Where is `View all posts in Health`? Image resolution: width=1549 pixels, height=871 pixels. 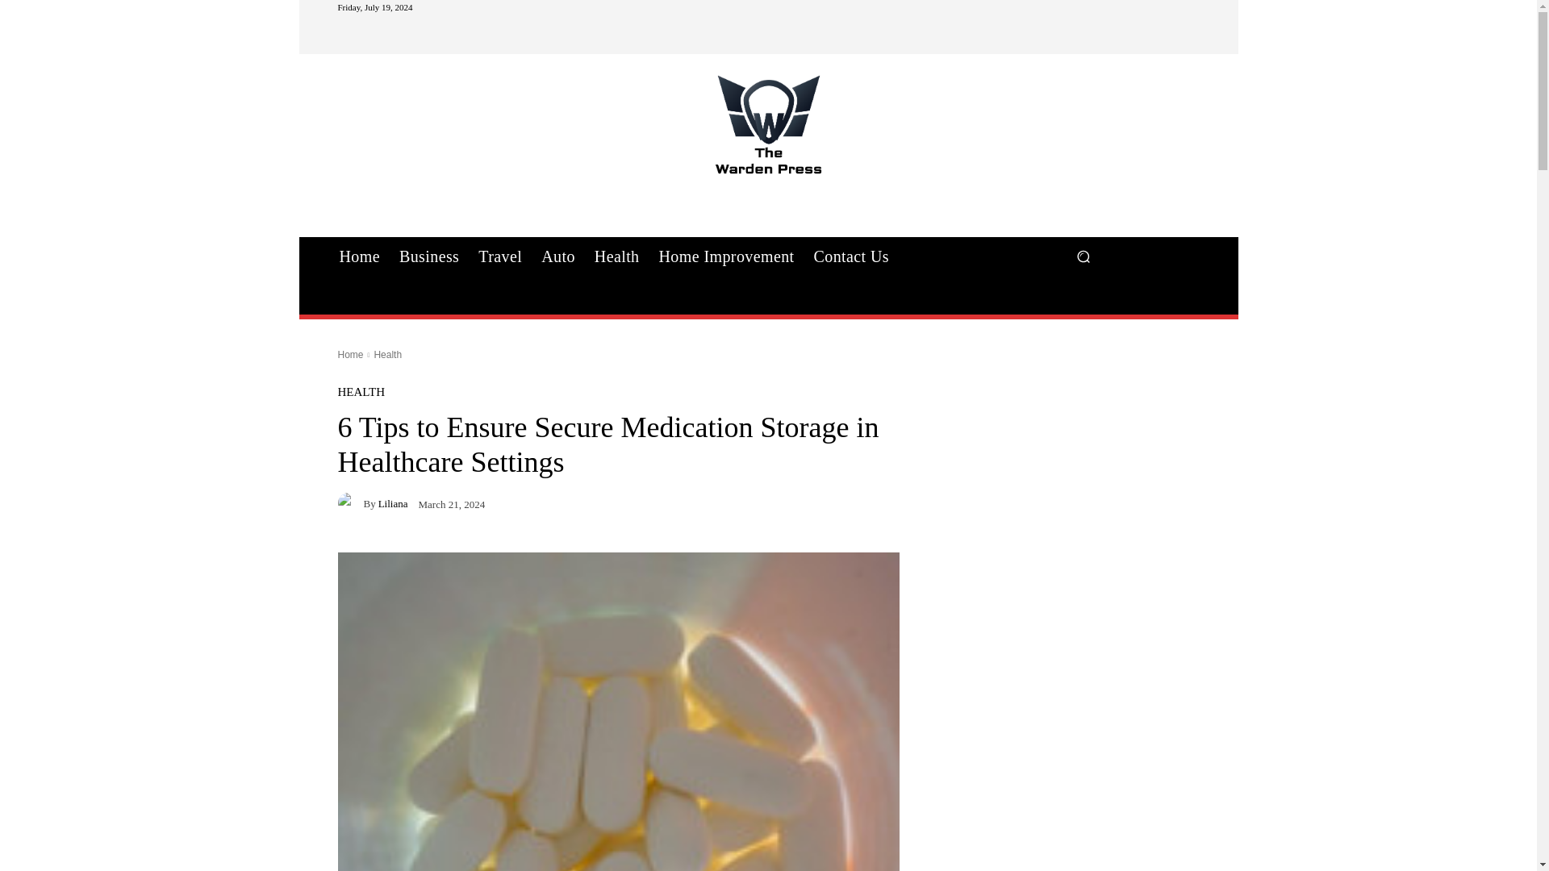 View all posts in Health is located at coordinates (387, 355).